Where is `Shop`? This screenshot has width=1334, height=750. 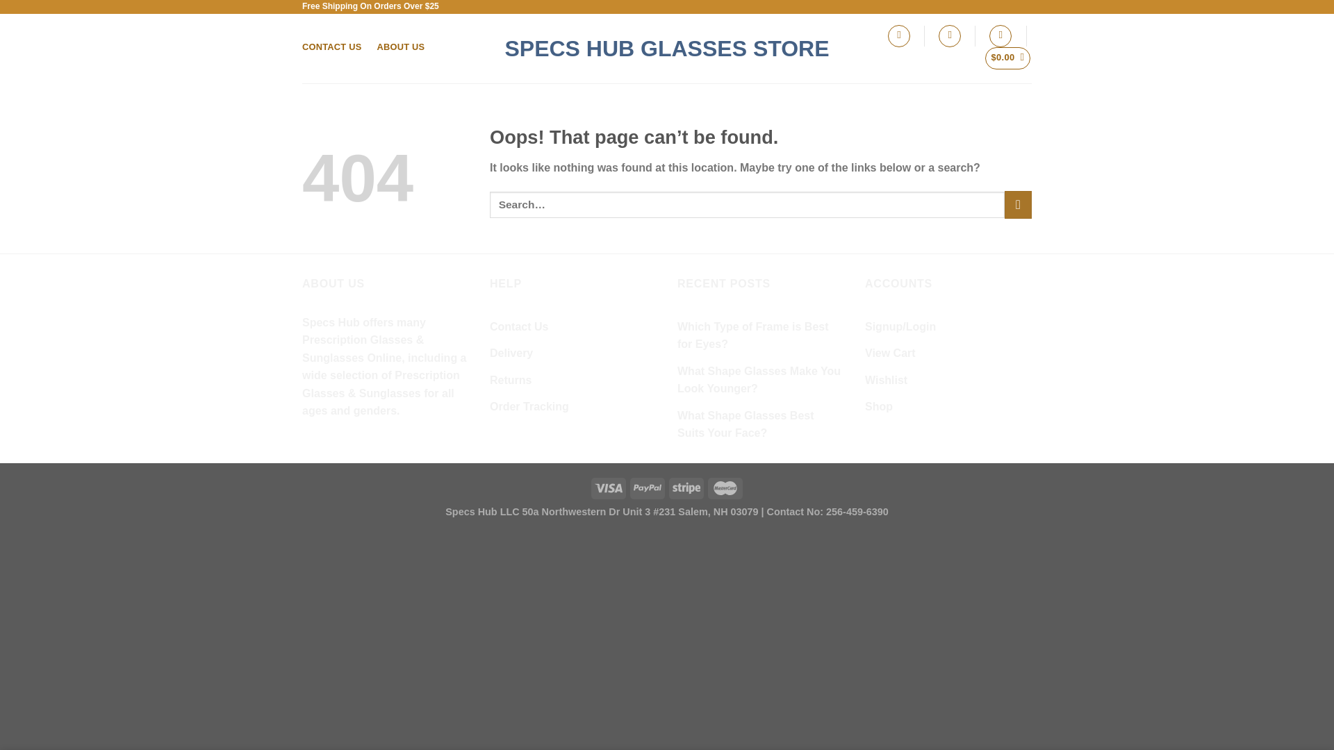
Shop is located at coordinates (878, 407).